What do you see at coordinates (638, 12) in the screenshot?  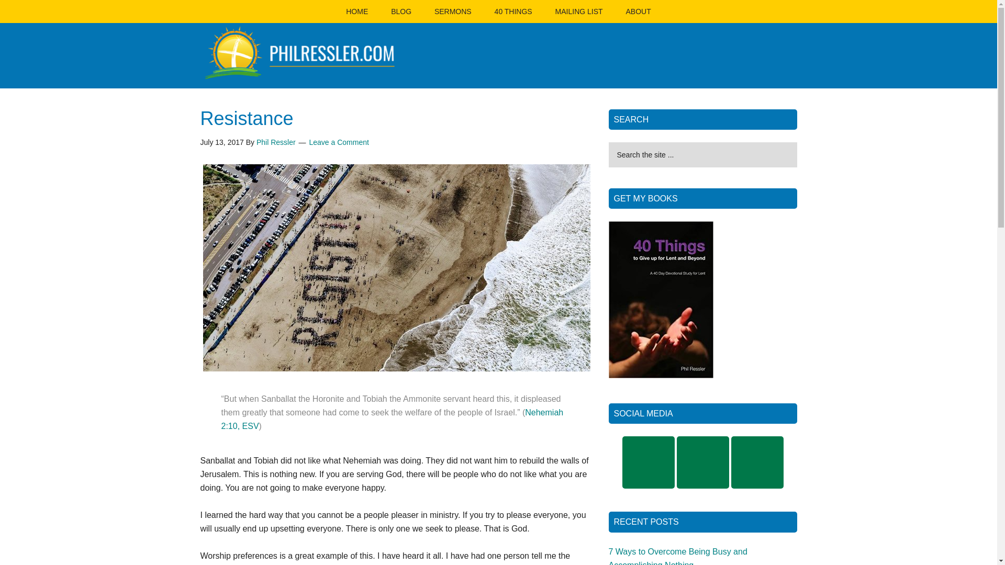 I see `ABOUT` at bounding box center [638, 12].